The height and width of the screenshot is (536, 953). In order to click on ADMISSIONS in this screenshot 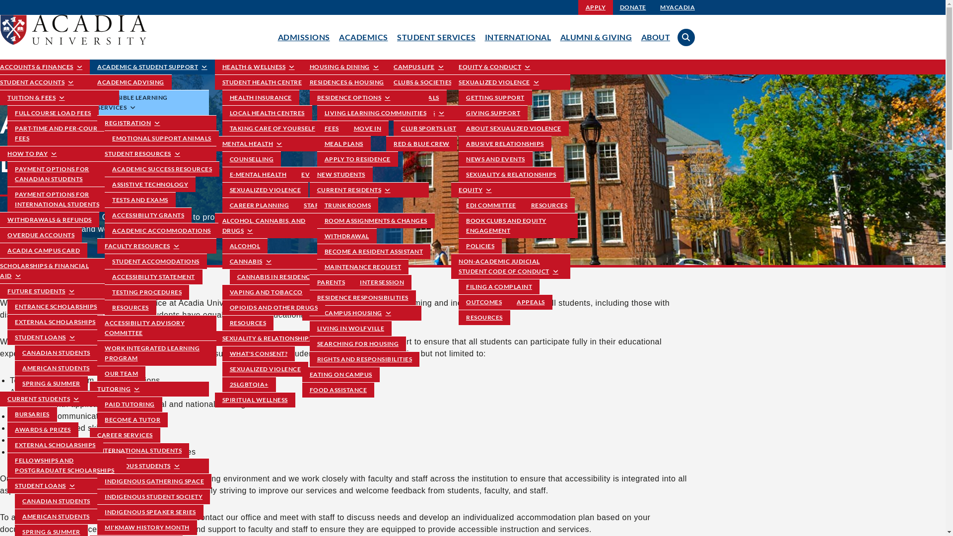, I will do `click(304, 37)`.